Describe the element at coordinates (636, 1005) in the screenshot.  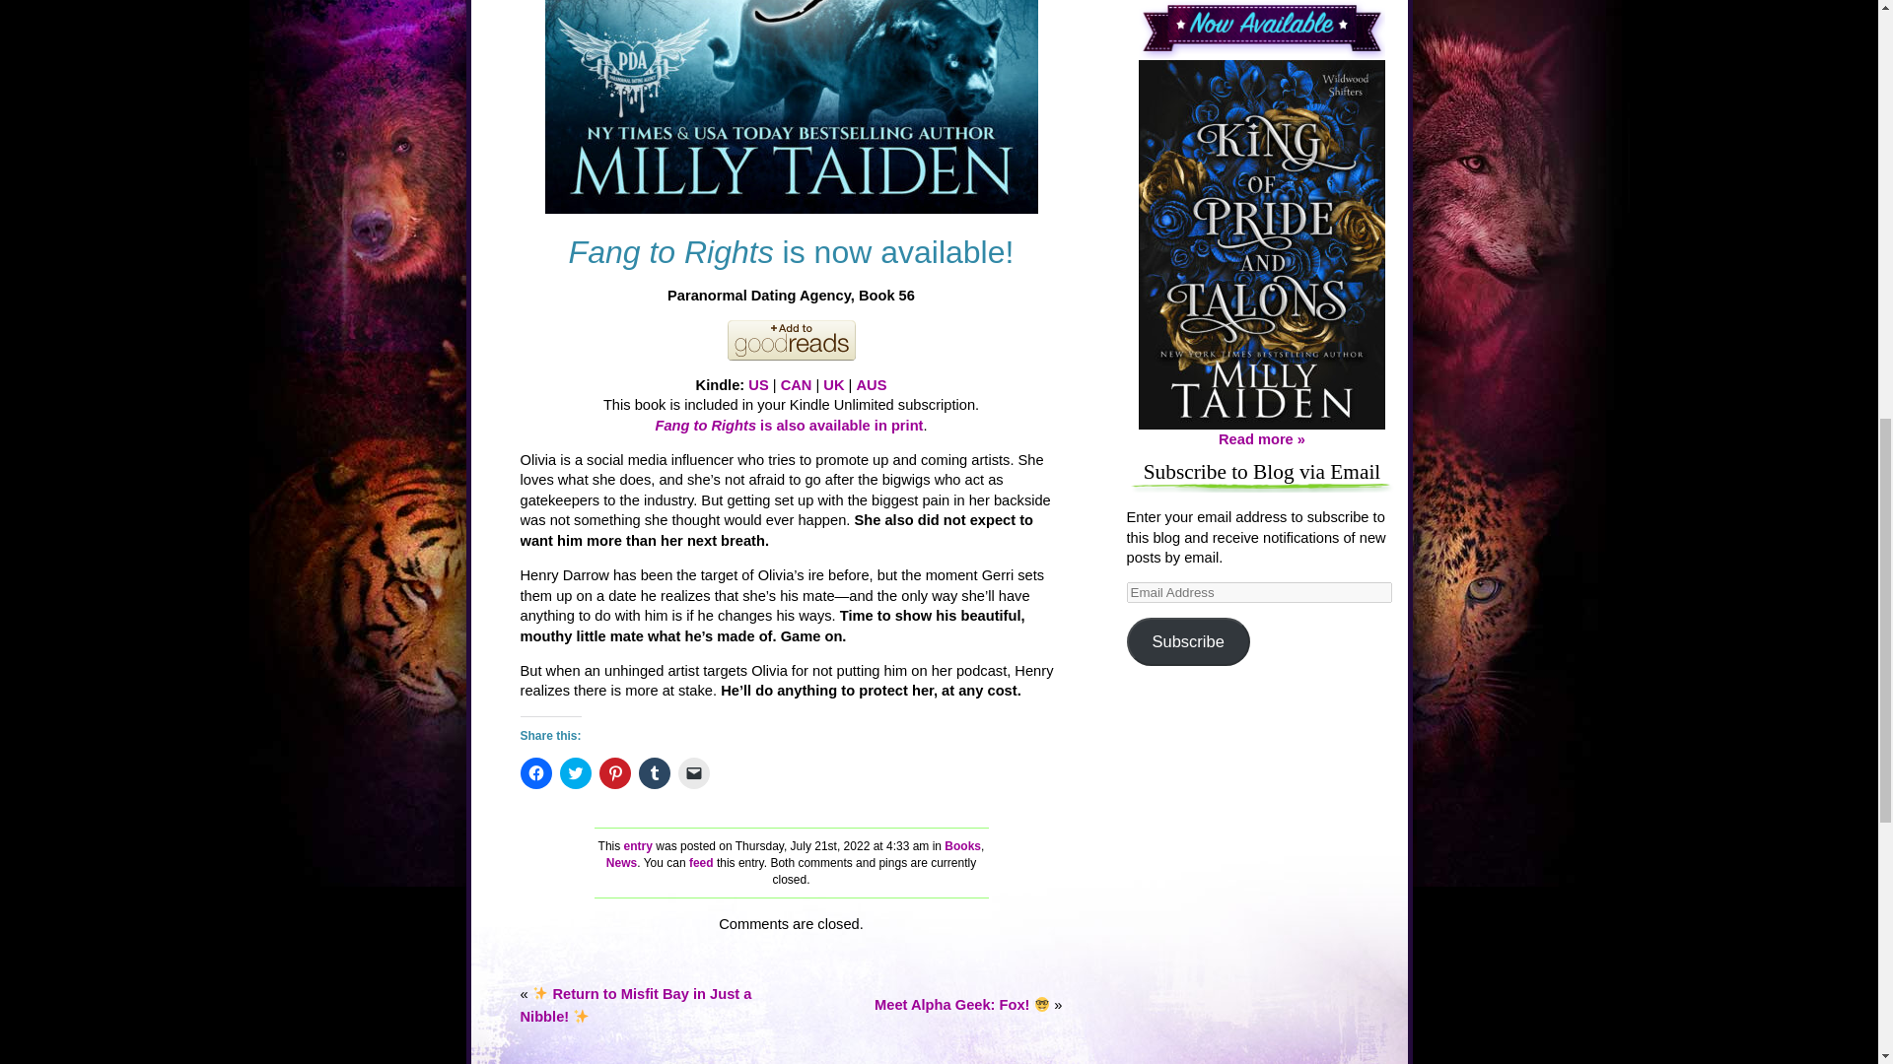
I see `Return to Misfit Bay in Just a Nibble!` at that location.